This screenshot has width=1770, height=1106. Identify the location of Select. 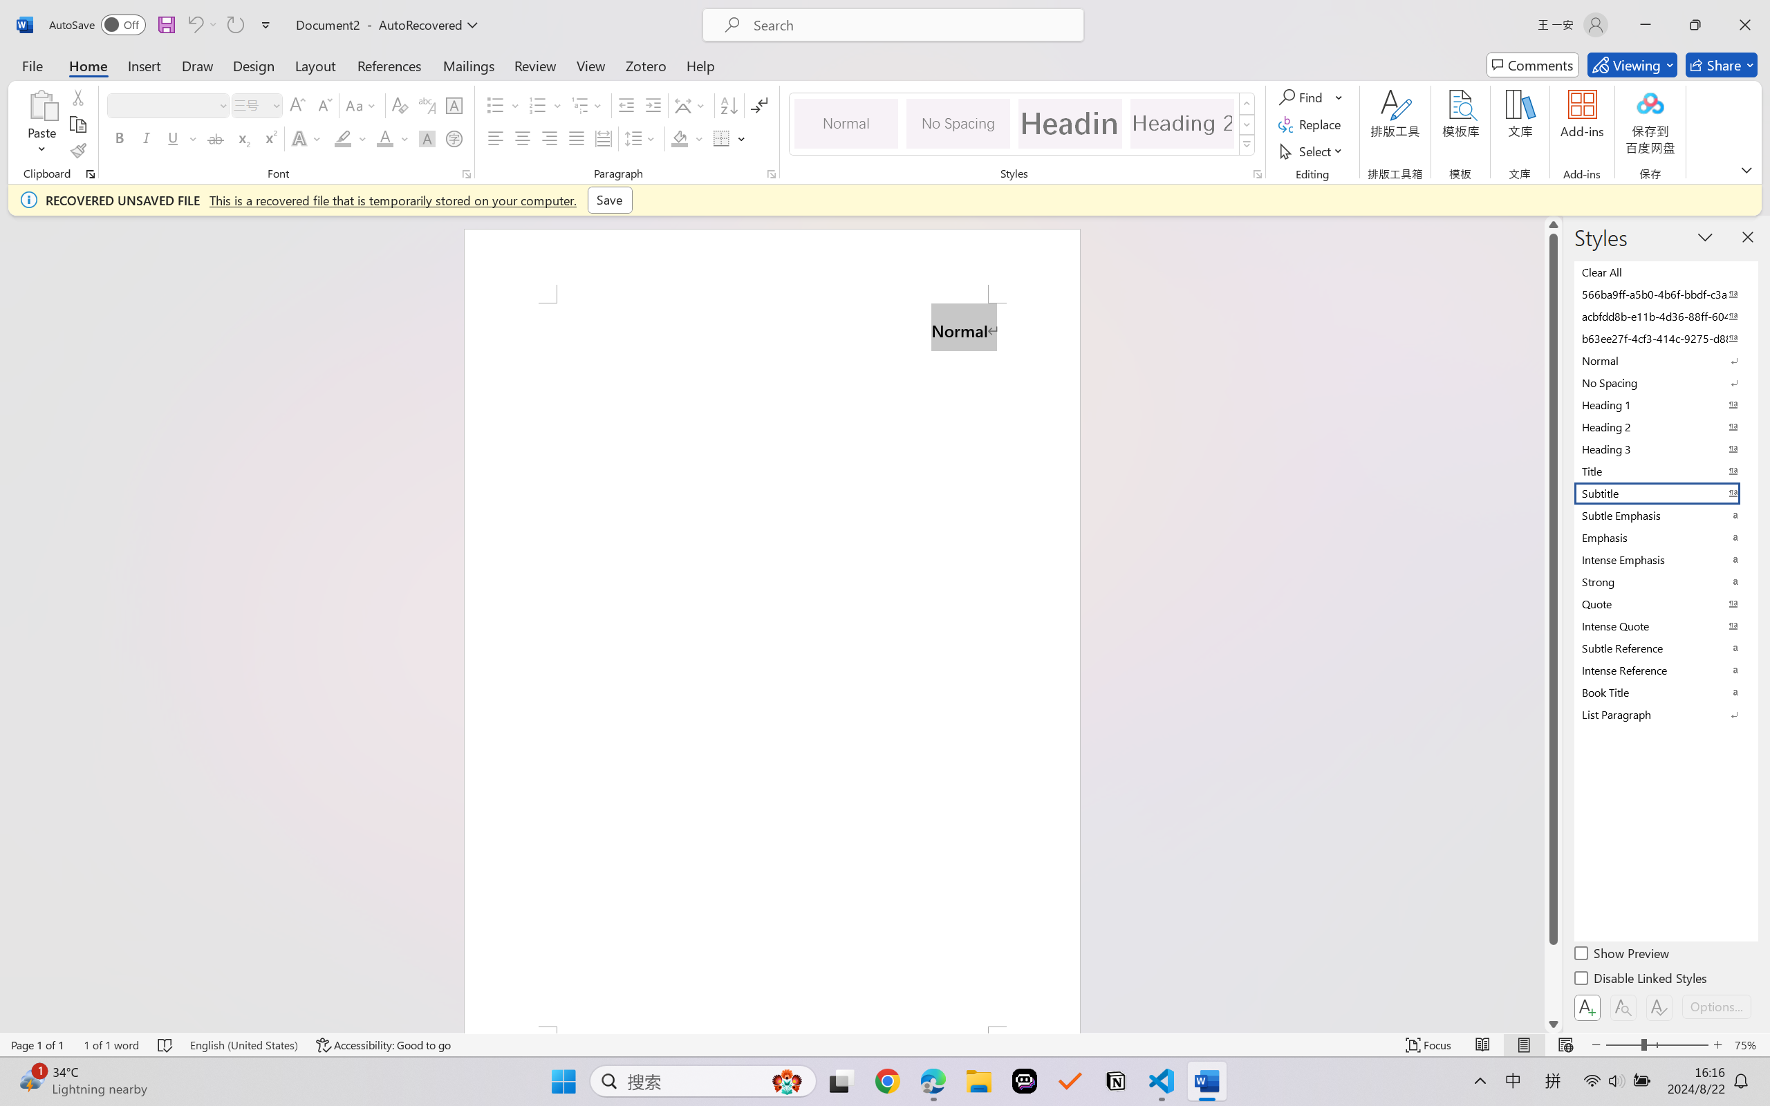
(1313, 151).